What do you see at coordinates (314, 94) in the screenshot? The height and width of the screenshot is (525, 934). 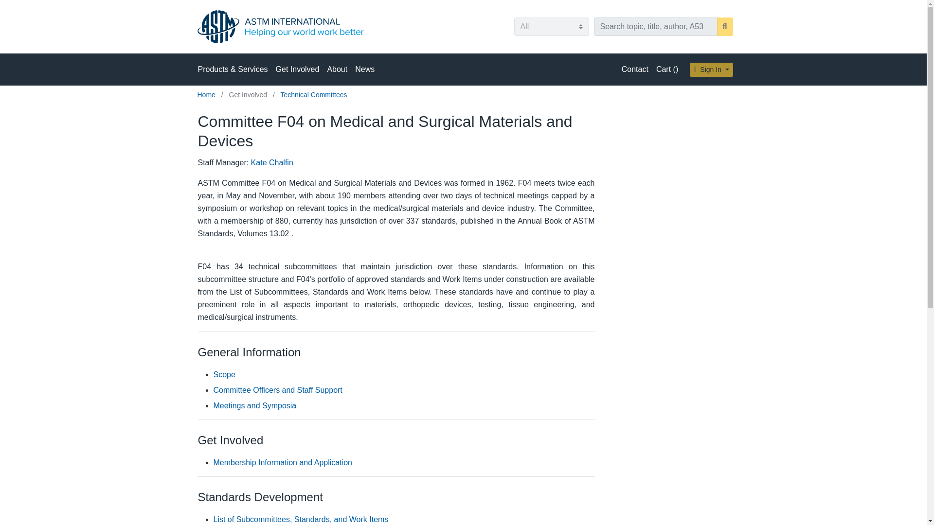 I see `Technical Committees` at bounding box center [314, 94].